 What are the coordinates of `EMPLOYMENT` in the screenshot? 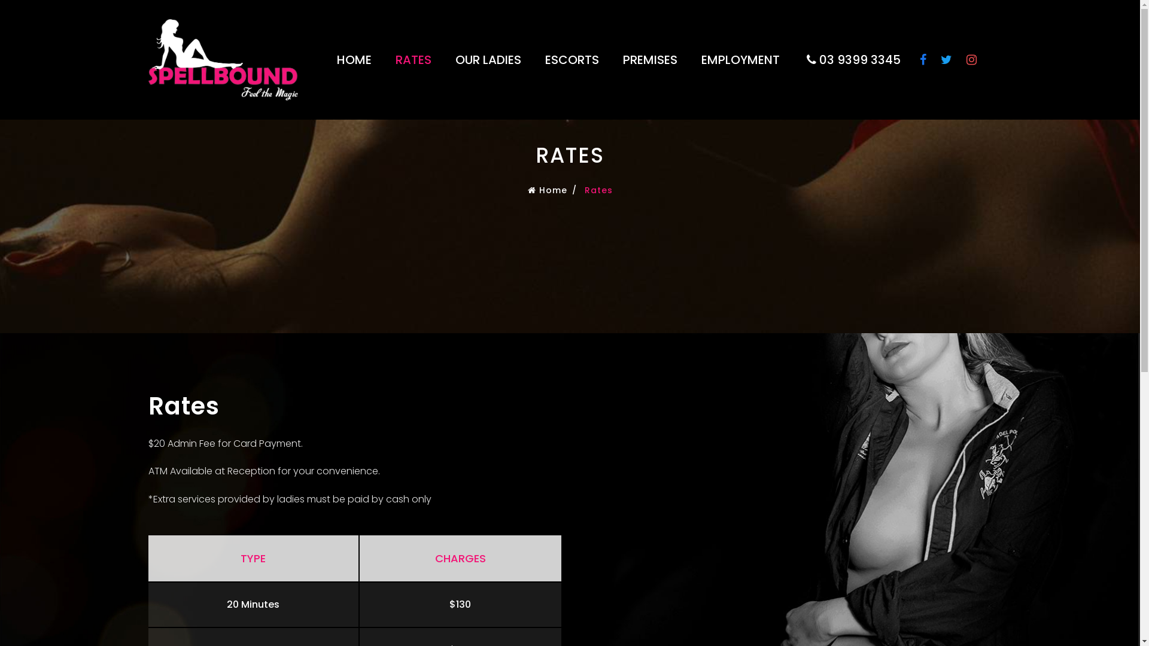 It's located at (741, 60).